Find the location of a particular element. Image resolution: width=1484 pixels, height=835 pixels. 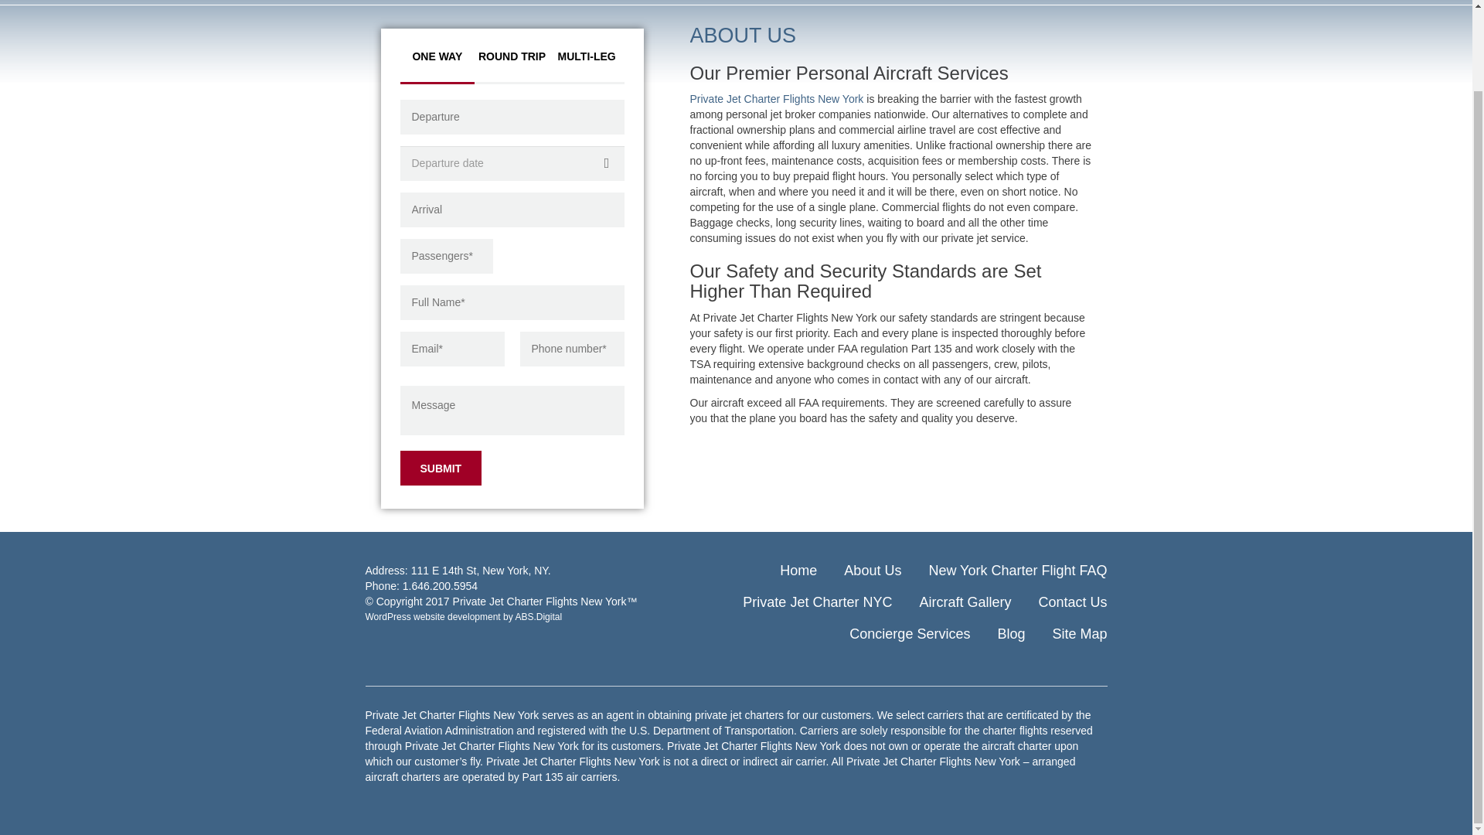

Contact Us is located at coordinates (1072, 602).